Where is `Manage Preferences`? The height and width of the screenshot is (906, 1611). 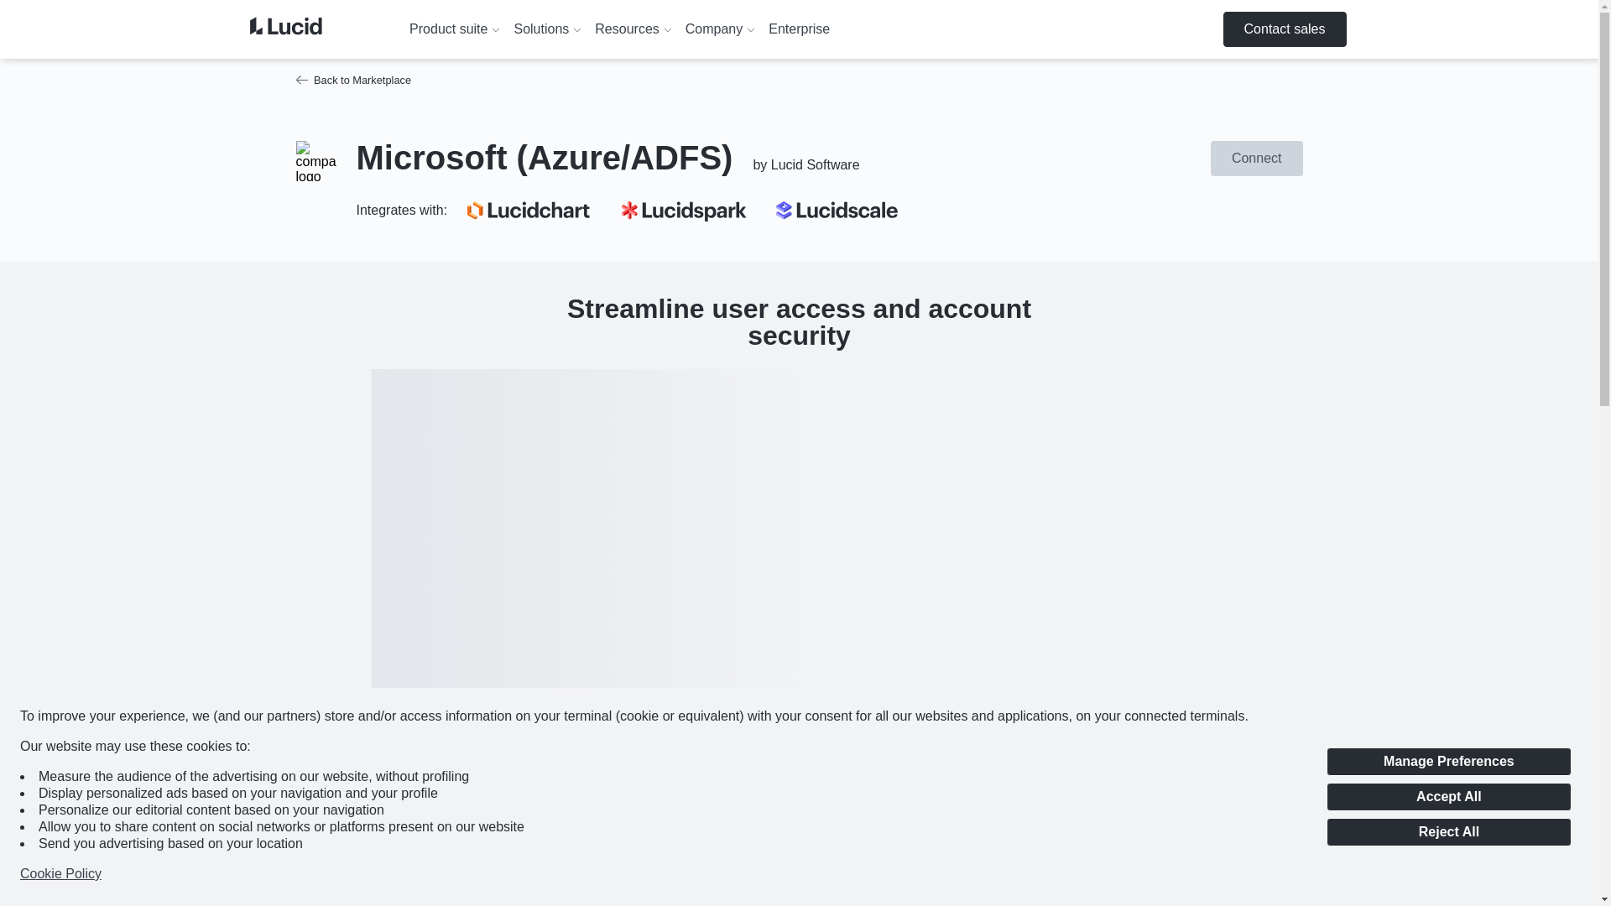 Manage Preferences is located at coordinates (1448, 762).